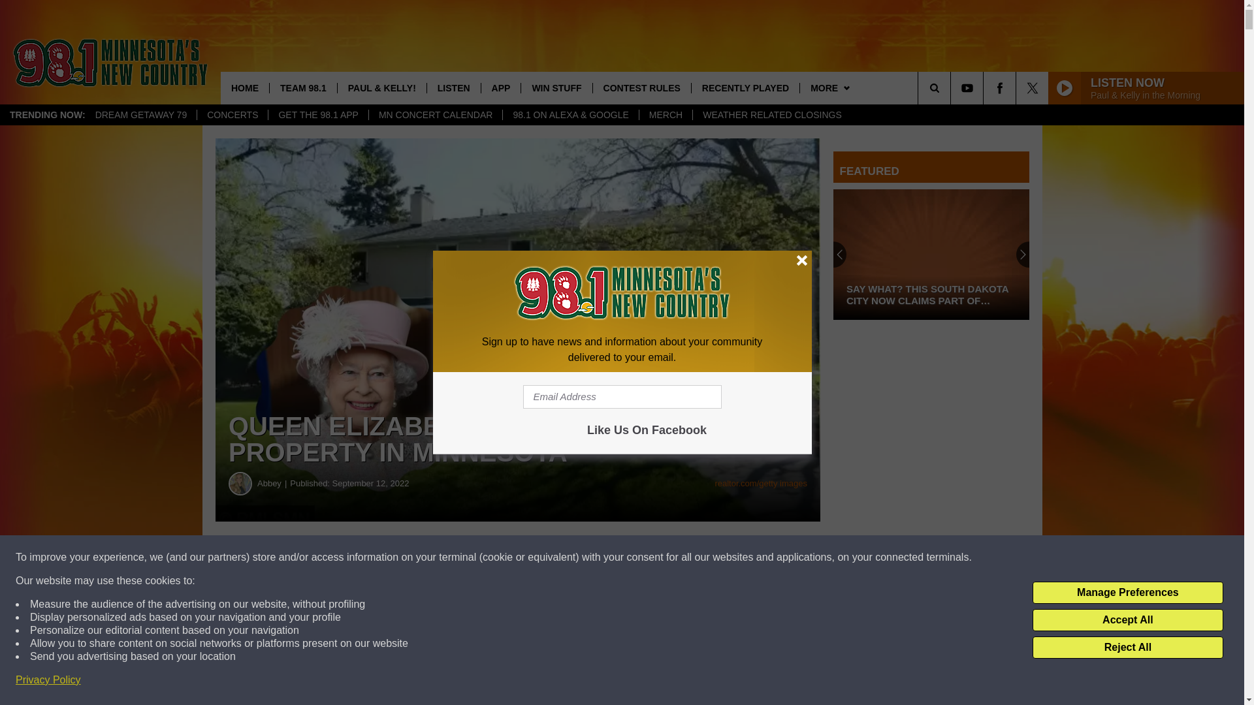 Image resolution: width=1254 pixels, height=705 pixels. I want to click on LISTEN, so click(453, 87).